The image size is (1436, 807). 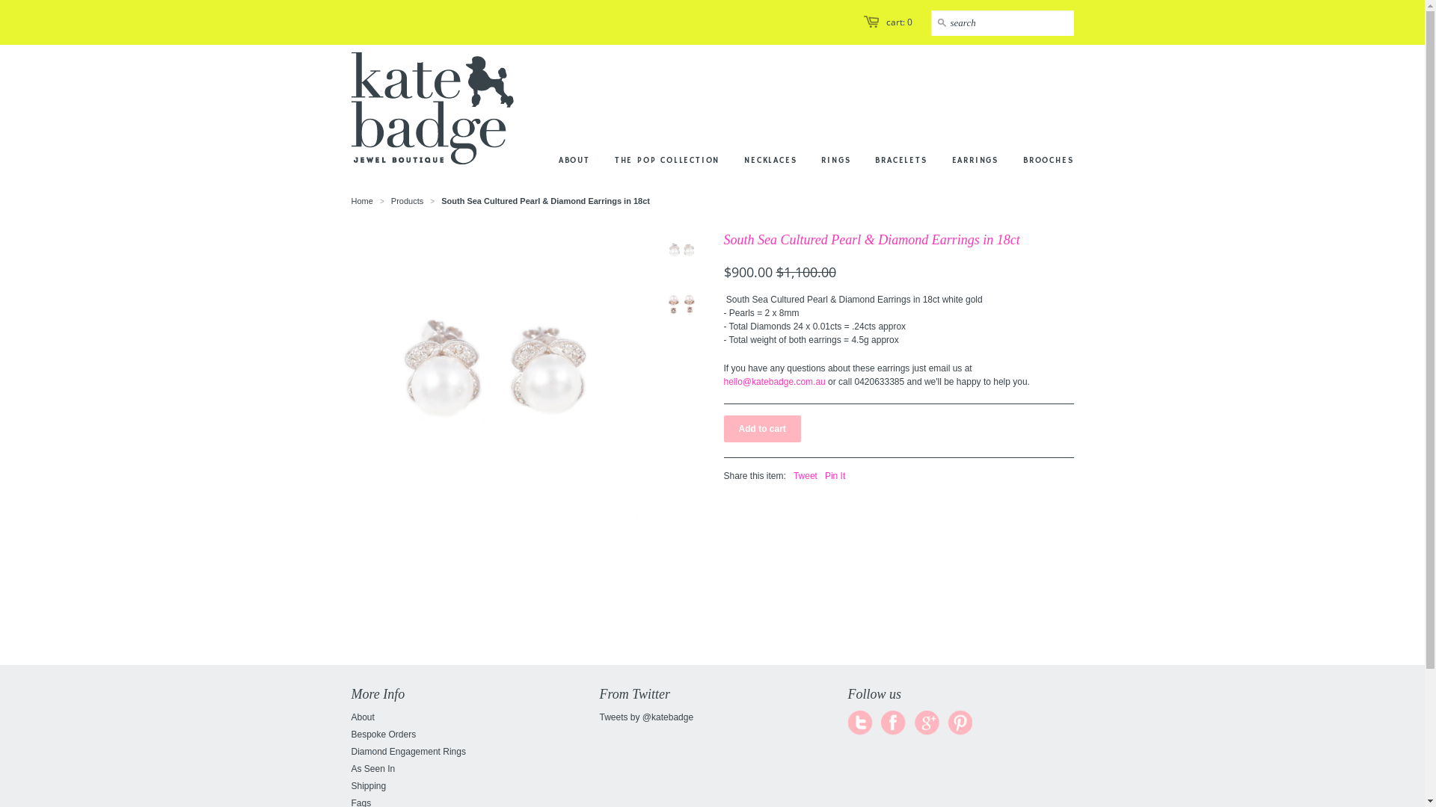 What do you see at coordinates (374, 769) in the screenshot?
I see `As Seen In` at bounding box center [374, 769].